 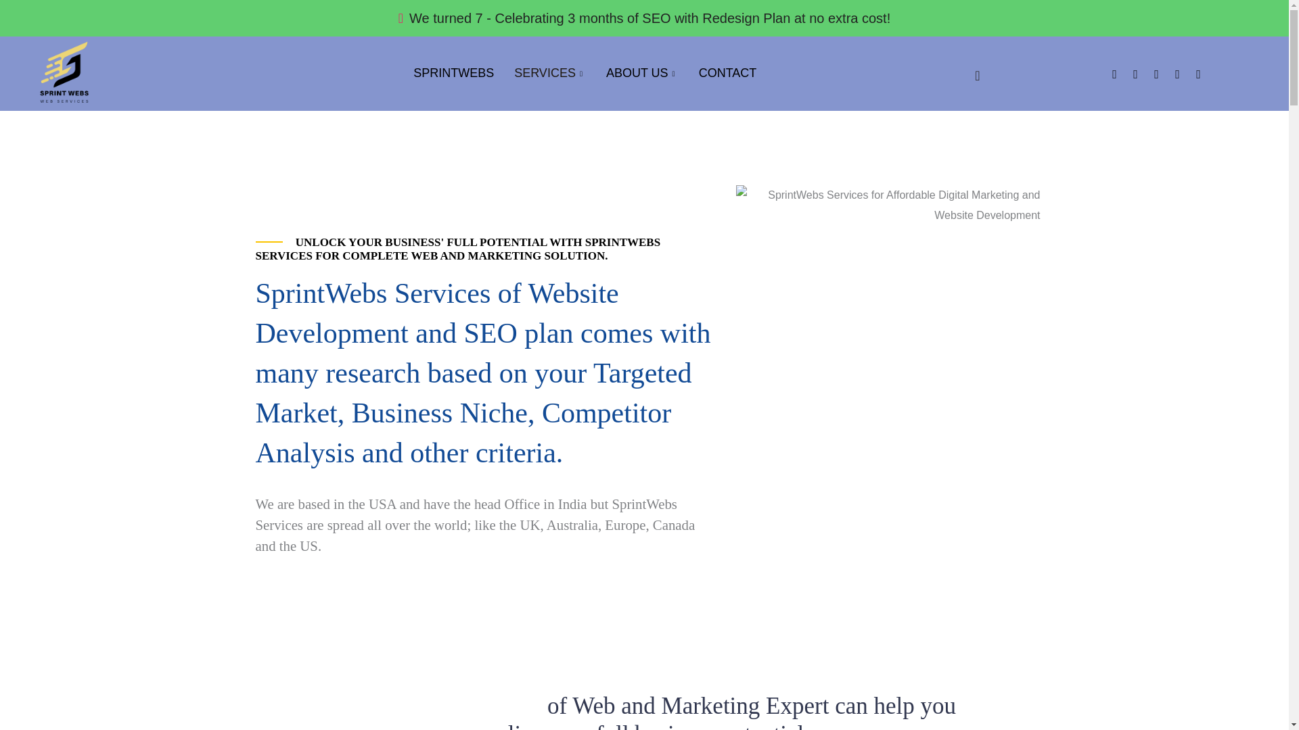 I want to click on CONTACT, so click(x=728, y=73).